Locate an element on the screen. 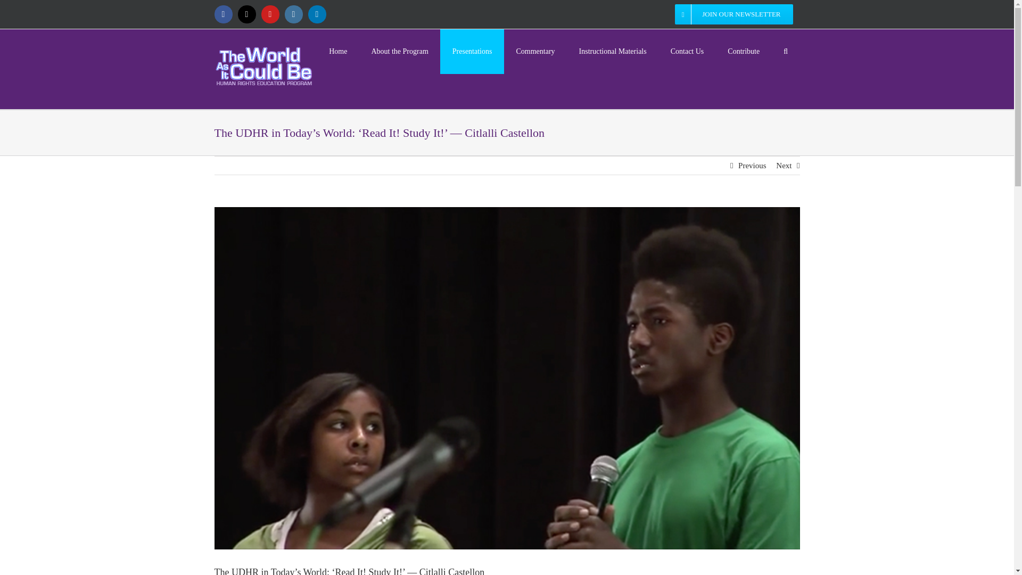 The height and width of the screenshot is (575, 1022). Commentary is located at coordinates (535, 52).